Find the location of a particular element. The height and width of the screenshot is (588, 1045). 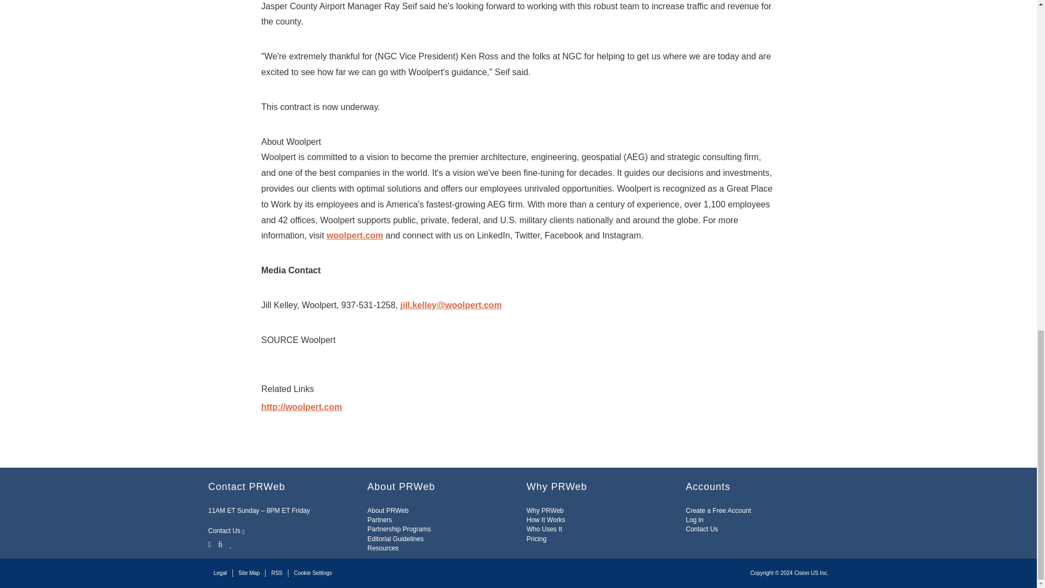

Why PRWeb is located at coordinates (545, 511).